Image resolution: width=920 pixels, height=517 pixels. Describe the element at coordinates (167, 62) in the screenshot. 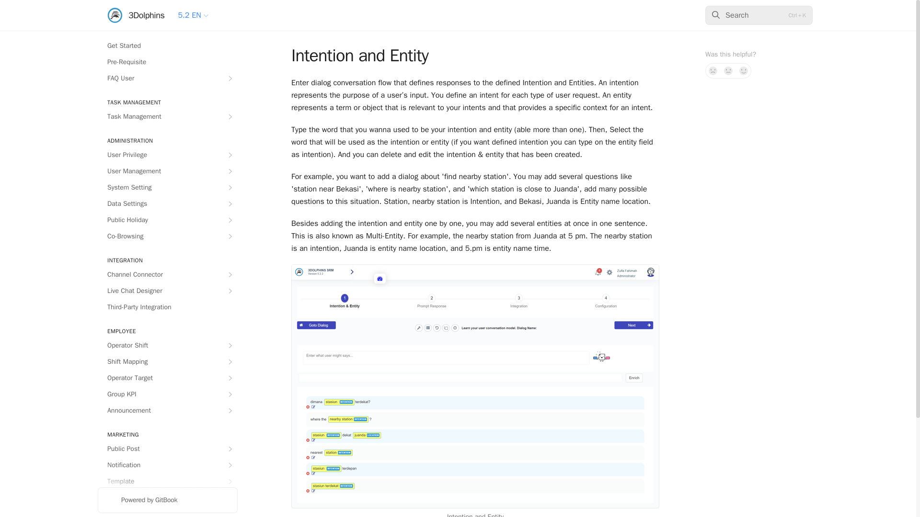

I see `Pre-Requisite` at that location.